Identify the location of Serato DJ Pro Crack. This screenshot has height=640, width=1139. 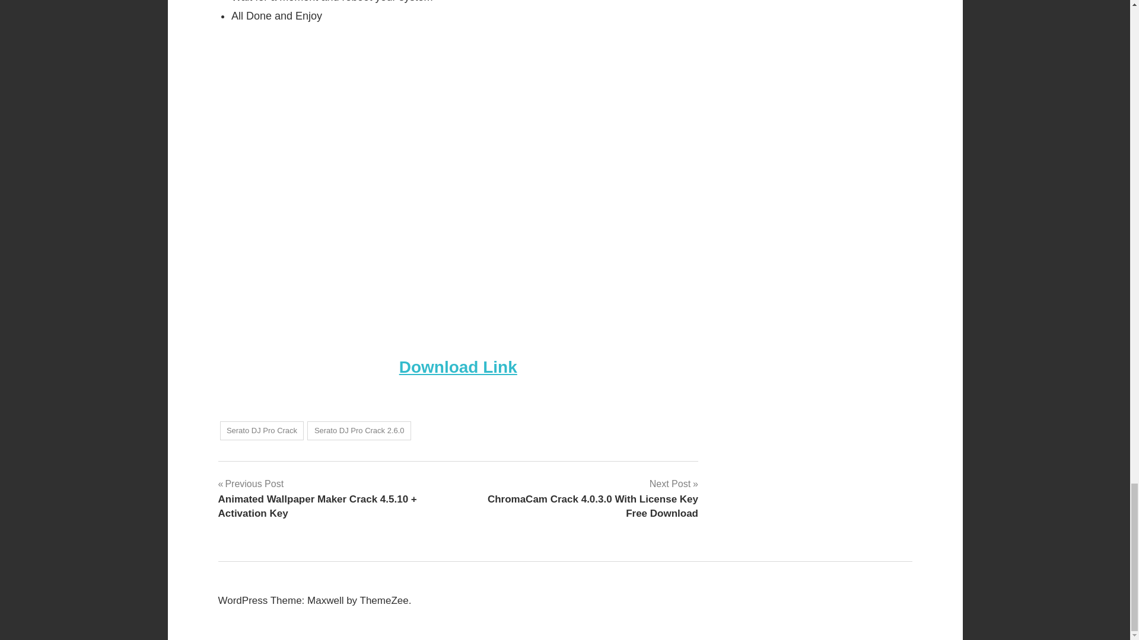
(262, 431).